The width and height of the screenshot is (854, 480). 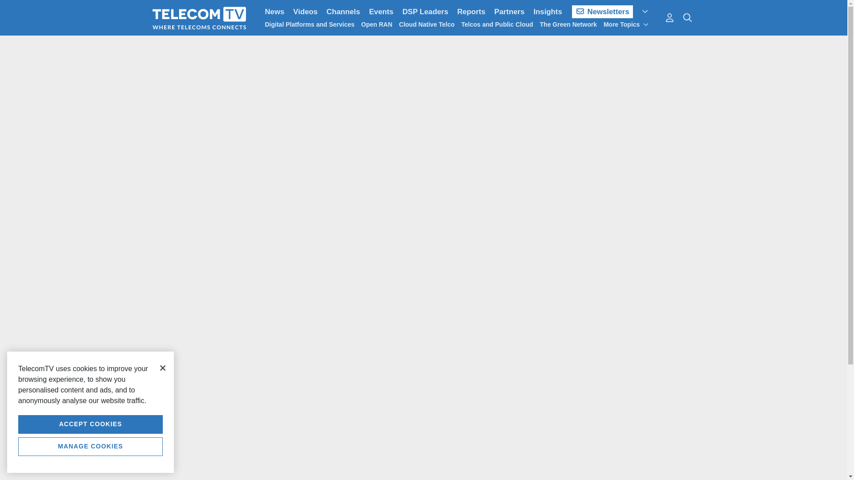 I want to click on The Green Network, so click(x=568, y=24).